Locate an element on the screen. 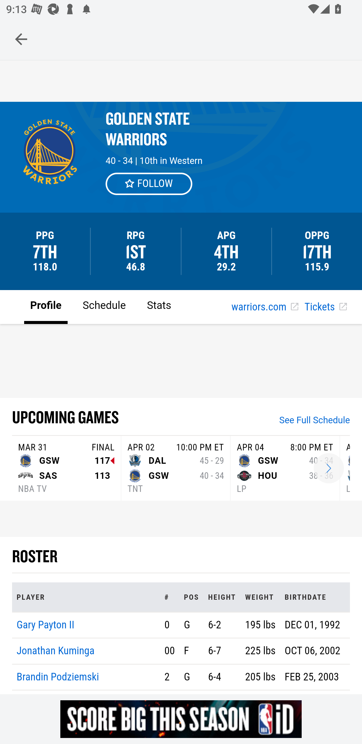 The image size is (362, 744). warriors.com is located at coordinates (265, 307).